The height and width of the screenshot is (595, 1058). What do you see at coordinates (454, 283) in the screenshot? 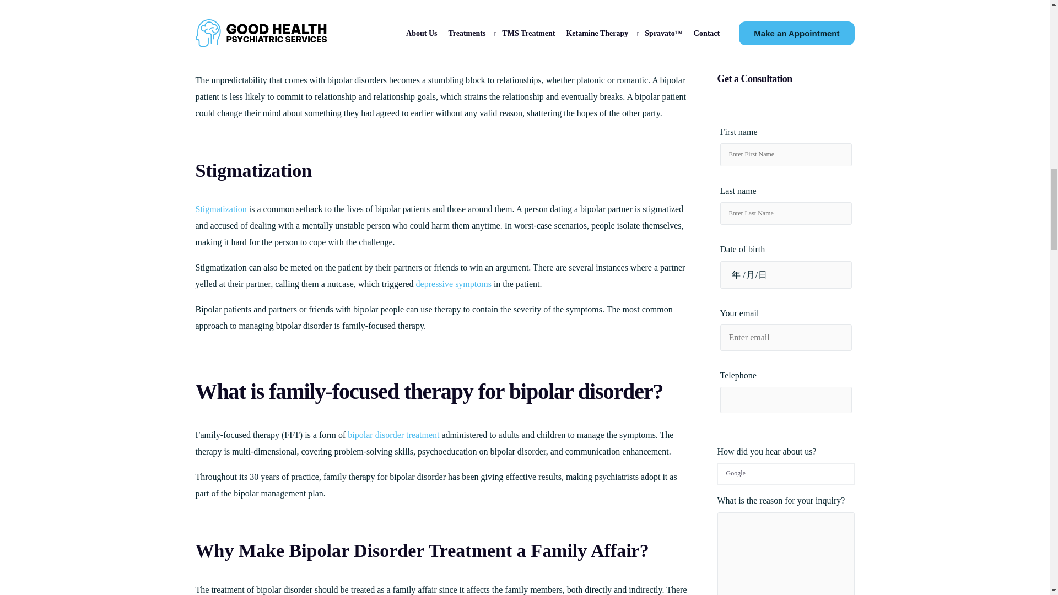
I see `depressive symptoms` at bounding box center [454, 283].